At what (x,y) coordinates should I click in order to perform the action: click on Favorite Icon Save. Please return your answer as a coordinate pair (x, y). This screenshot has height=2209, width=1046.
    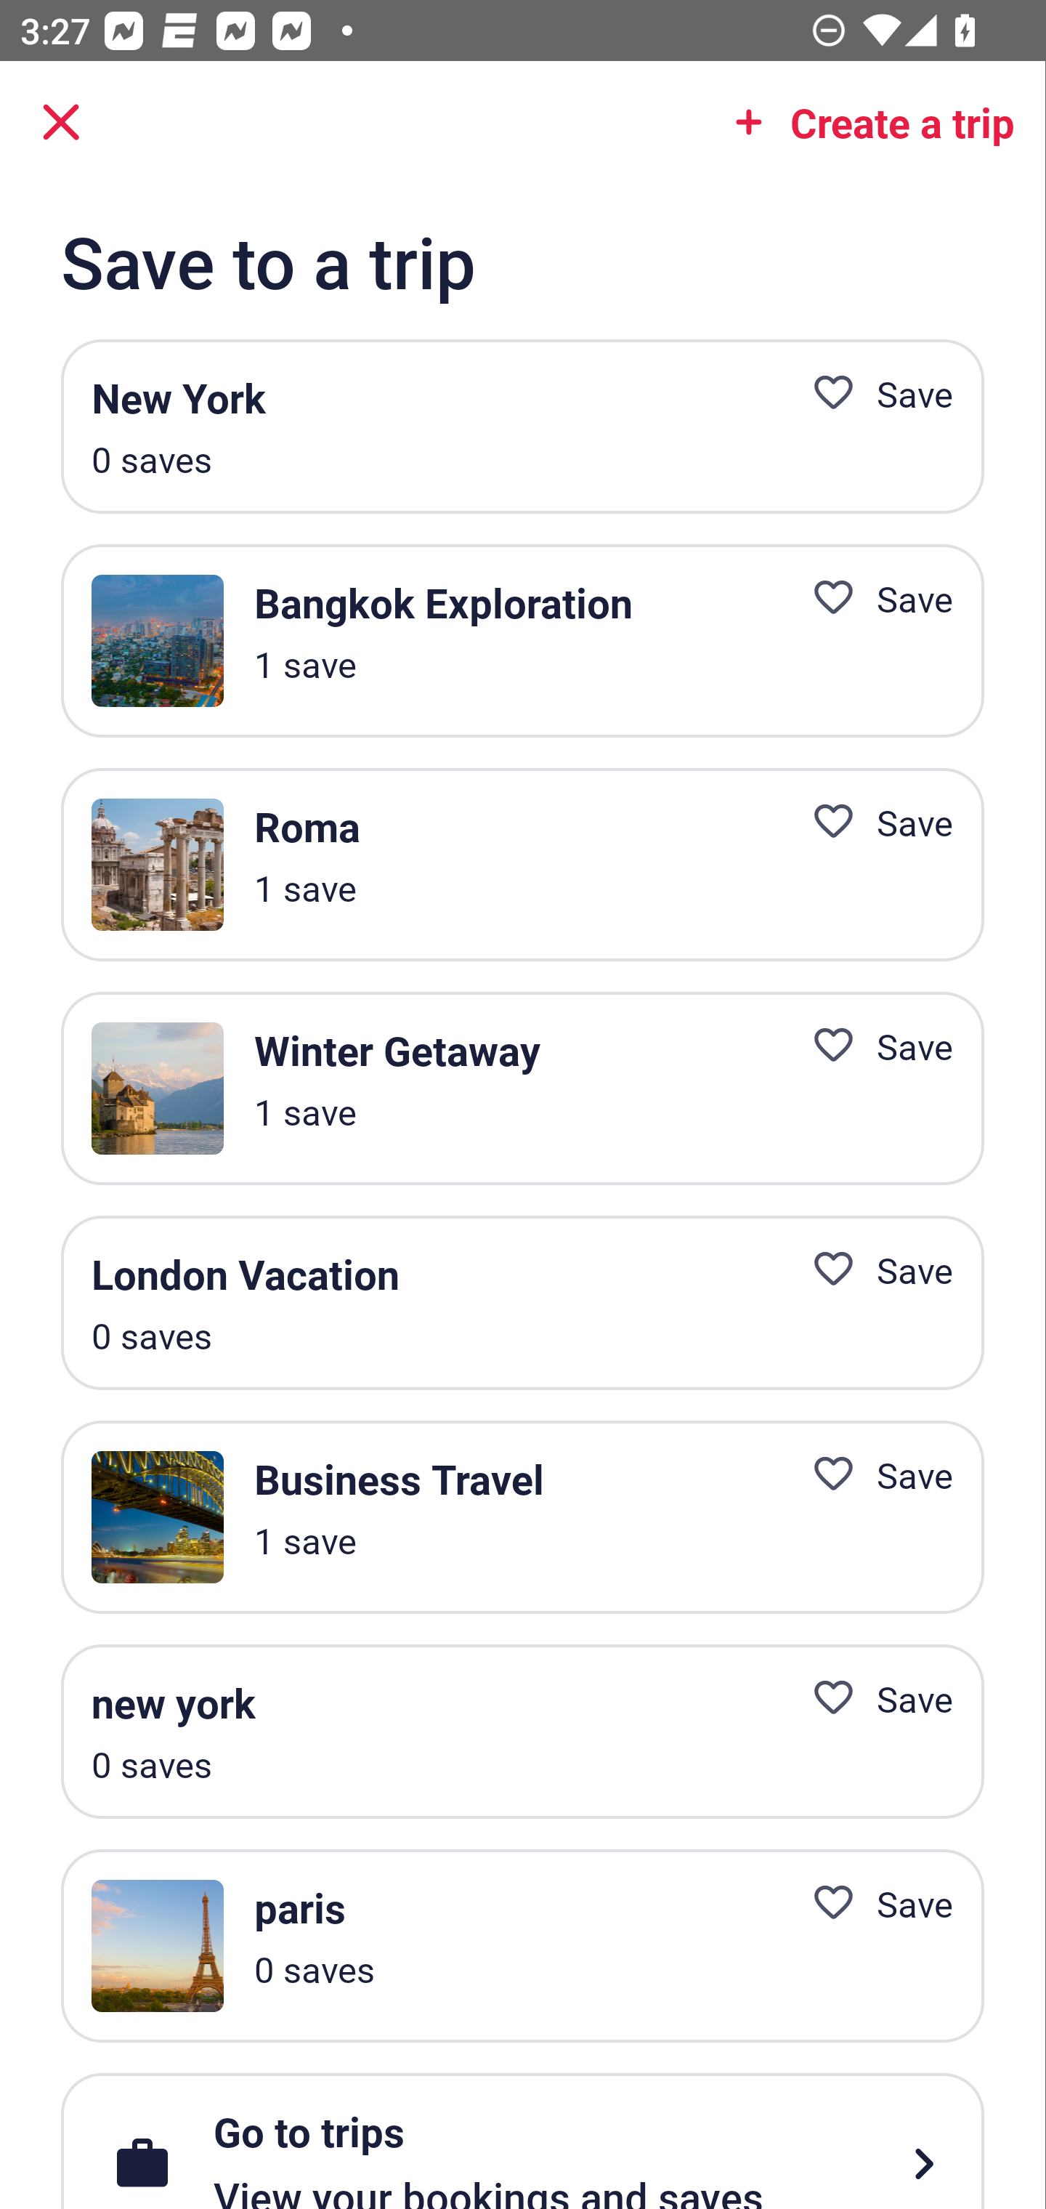
    Looking at the image, I should click on (872, 1474).